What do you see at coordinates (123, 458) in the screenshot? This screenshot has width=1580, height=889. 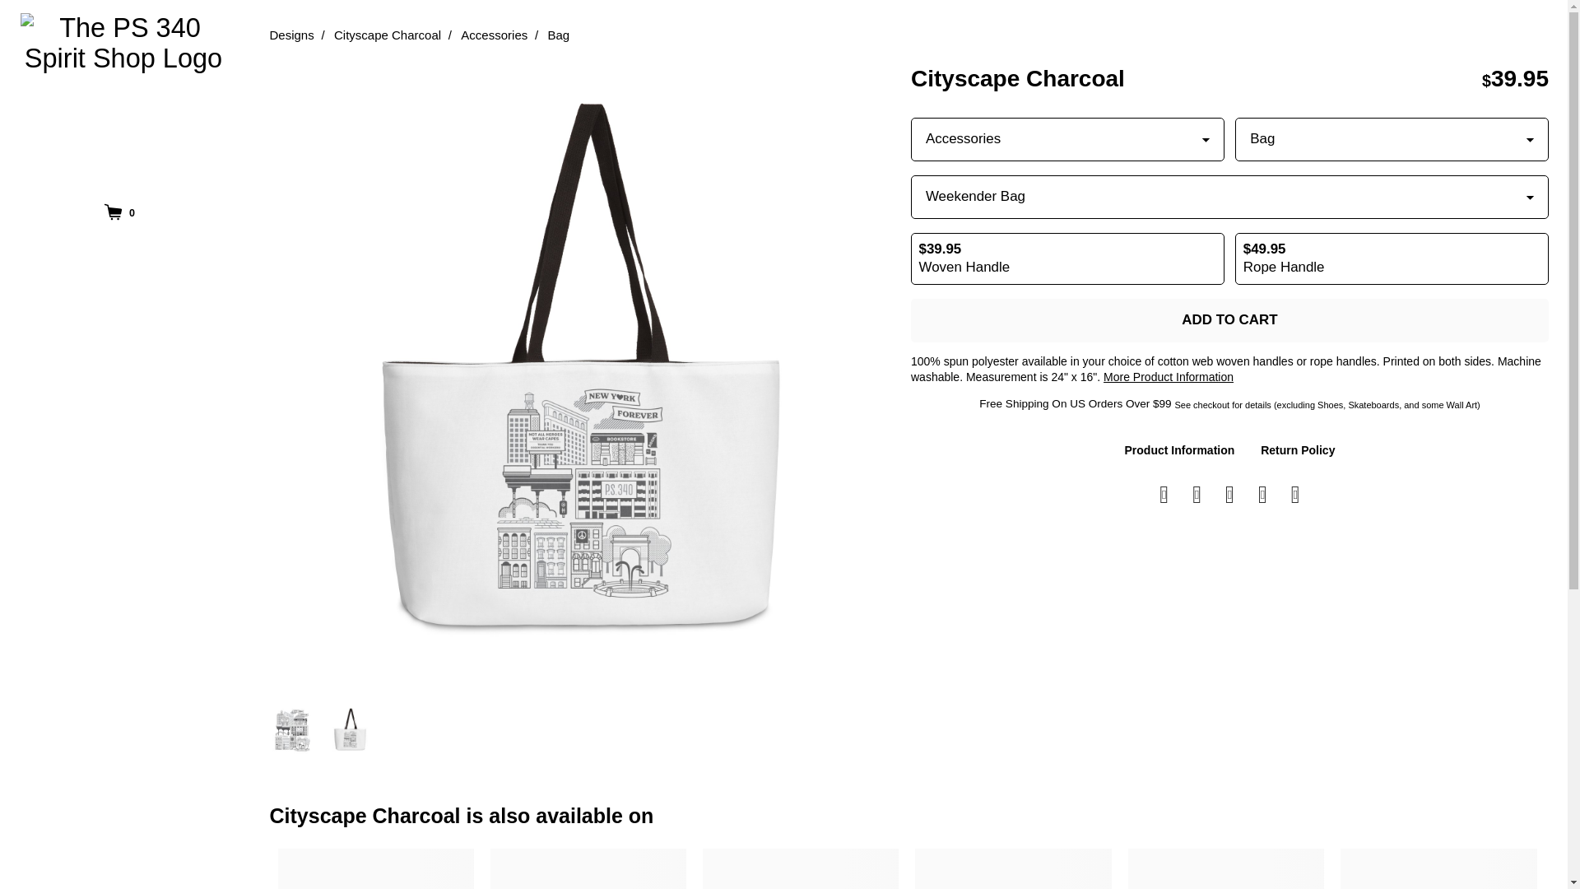 I see `ACCESSORIES` at bounding box center [123, 458].